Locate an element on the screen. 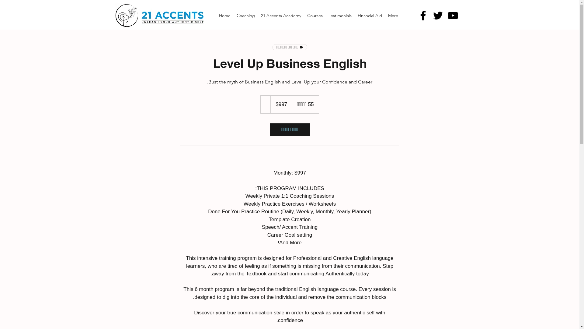 The image size is (584, 329). Courses is located at coordinates (315, 16).